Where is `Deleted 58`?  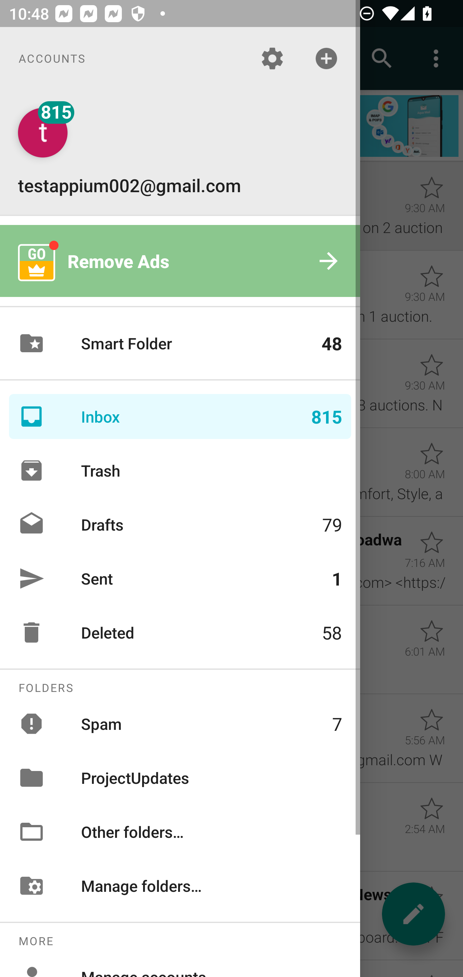 Deleted 58 is located at coordinates (180, 632).